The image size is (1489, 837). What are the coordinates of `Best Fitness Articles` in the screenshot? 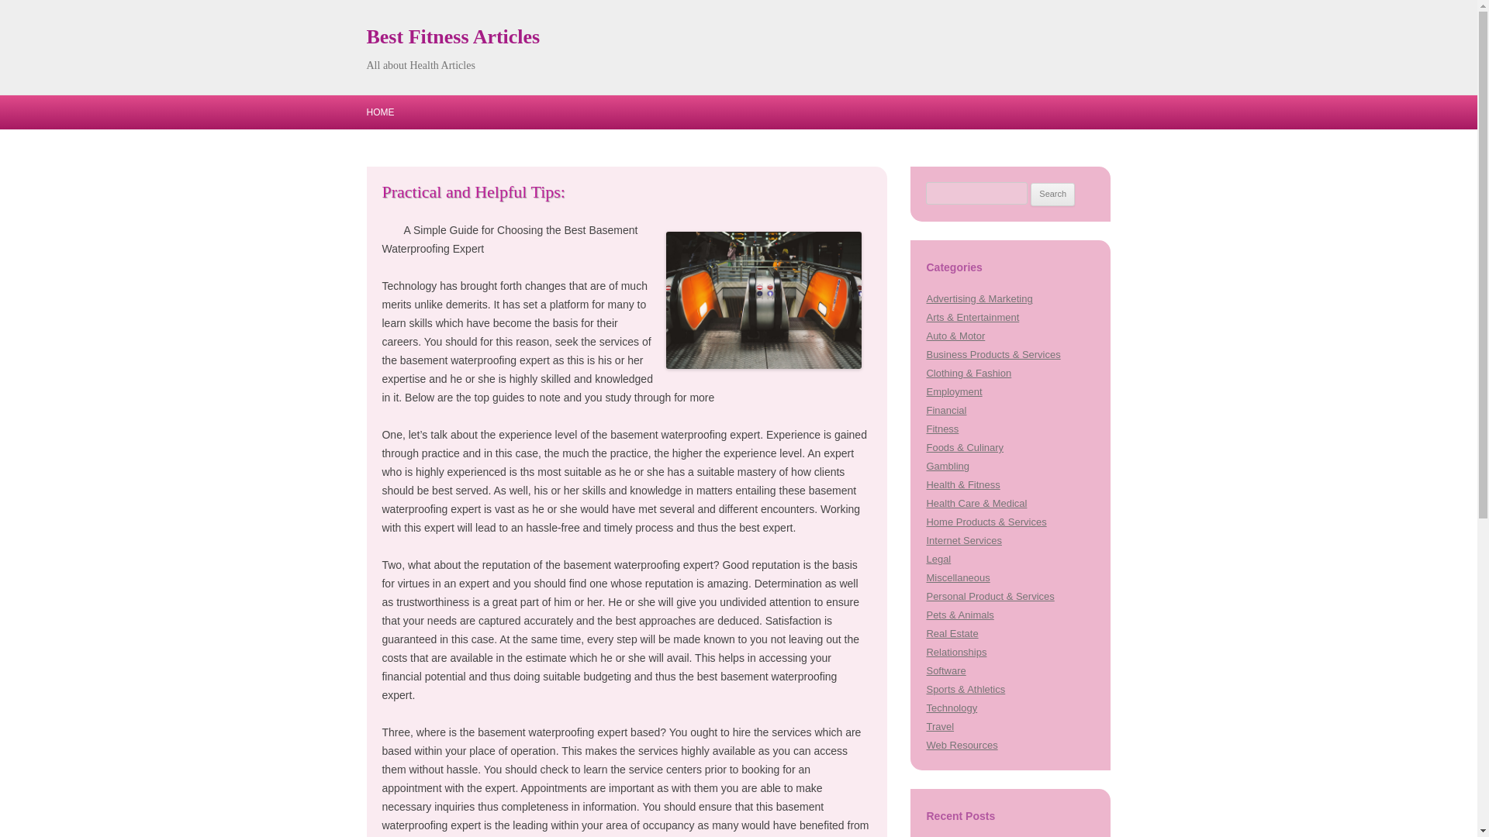 It's located at (453, 37).